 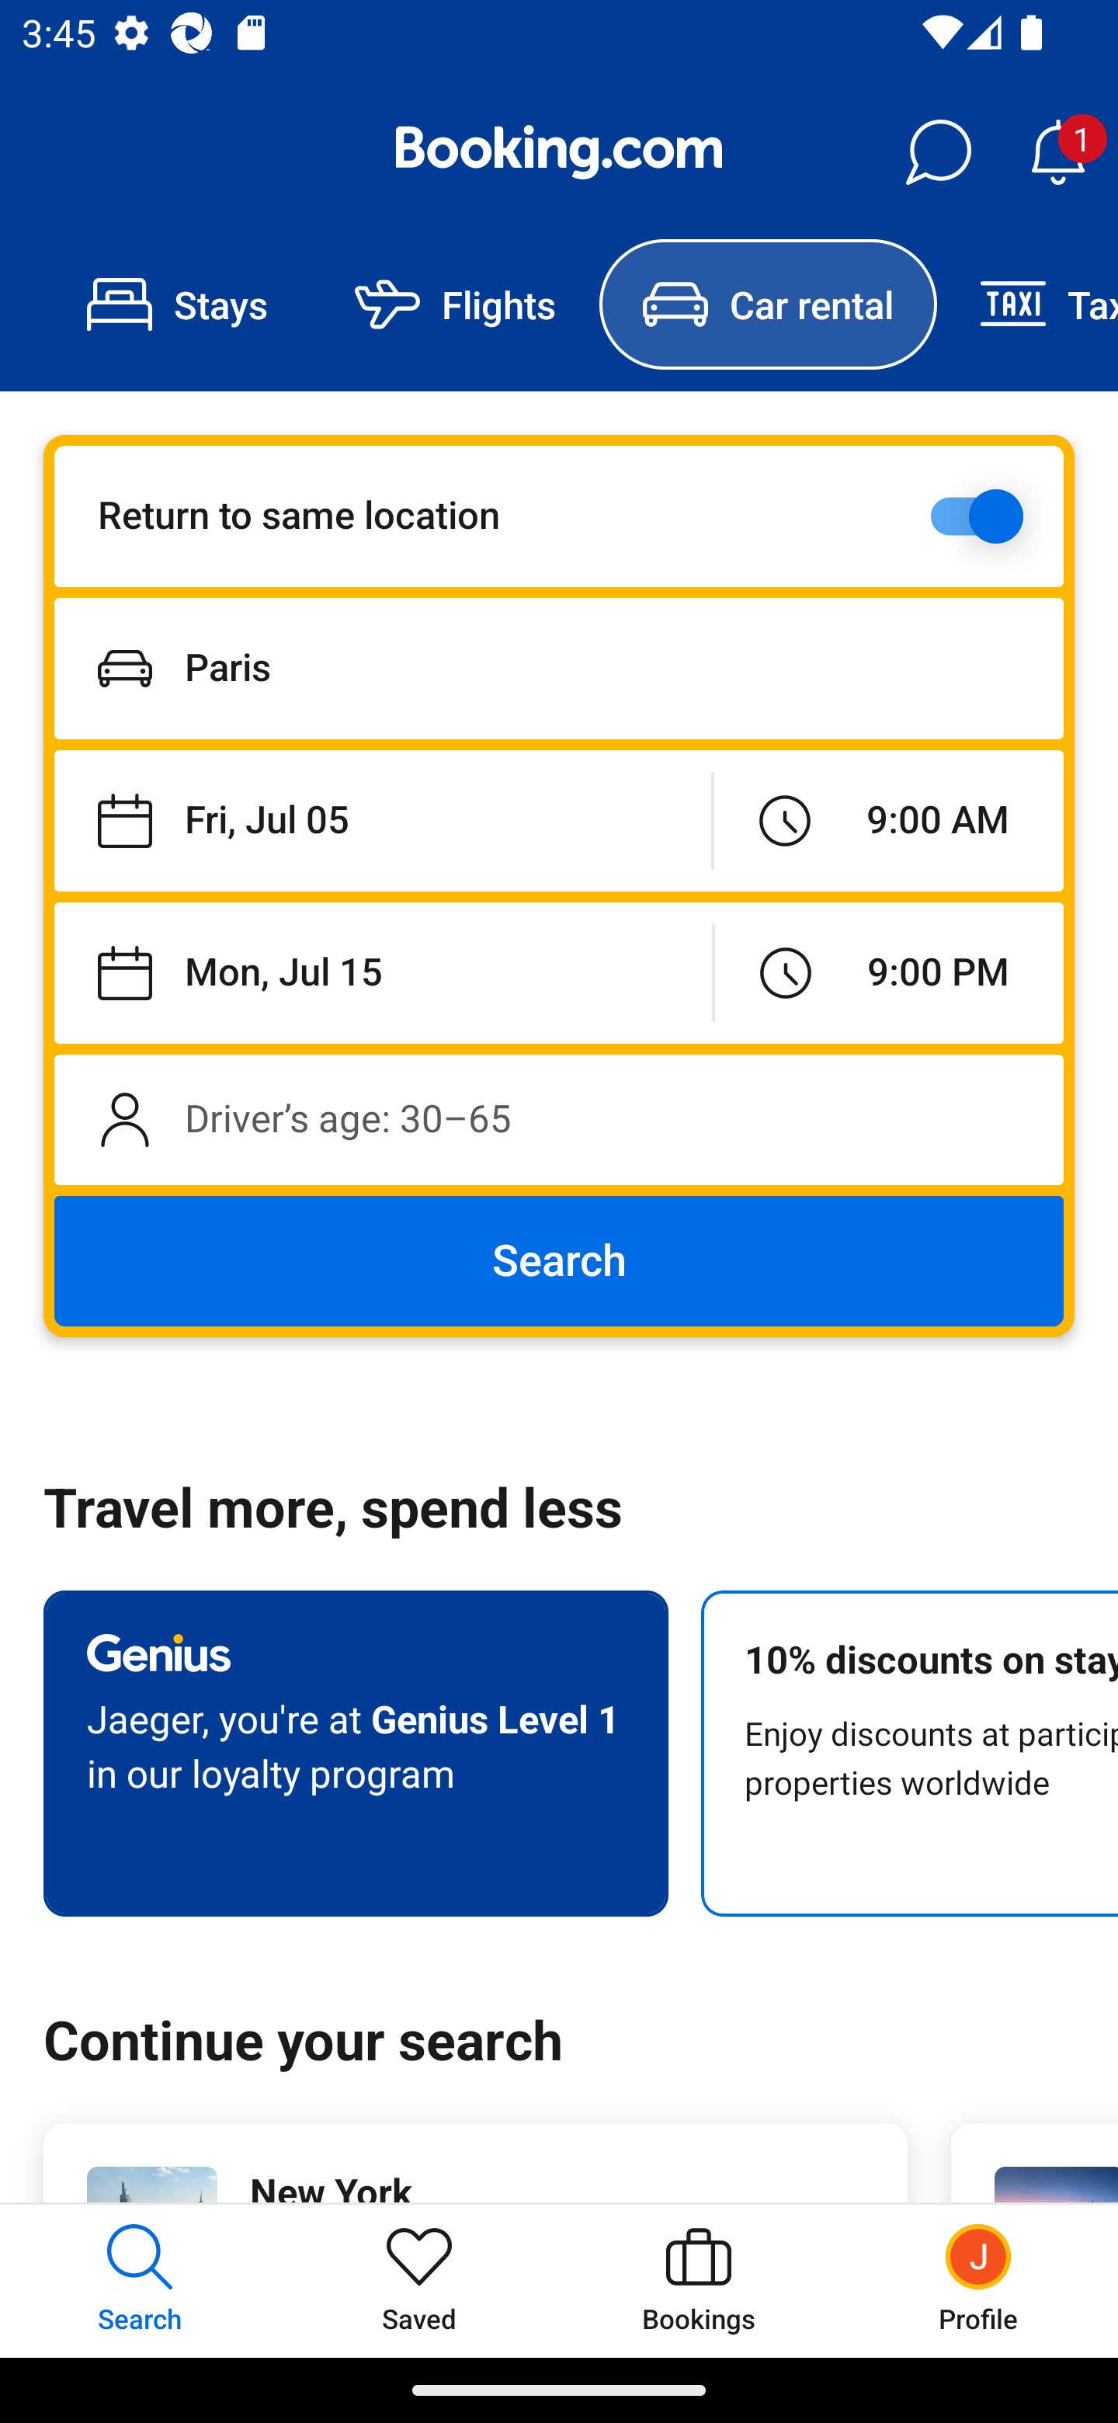 What do you see at coordinates (384, 972) in the screenshot?
I see `Drop-off date: 2024-07-15` at bounding box center [384, 972].